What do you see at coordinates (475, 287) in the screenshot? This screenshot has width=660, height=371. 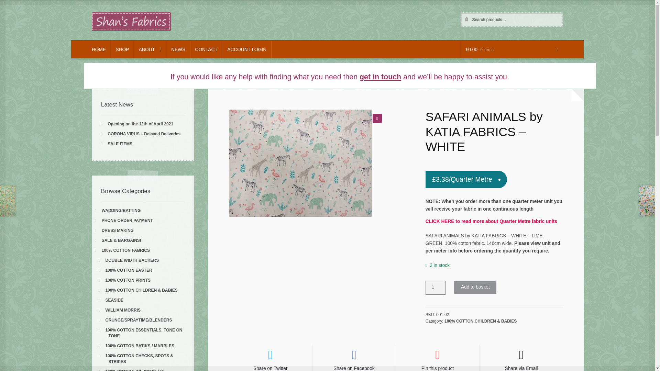 I see `Add to basket` at bounding box center [475, 287].